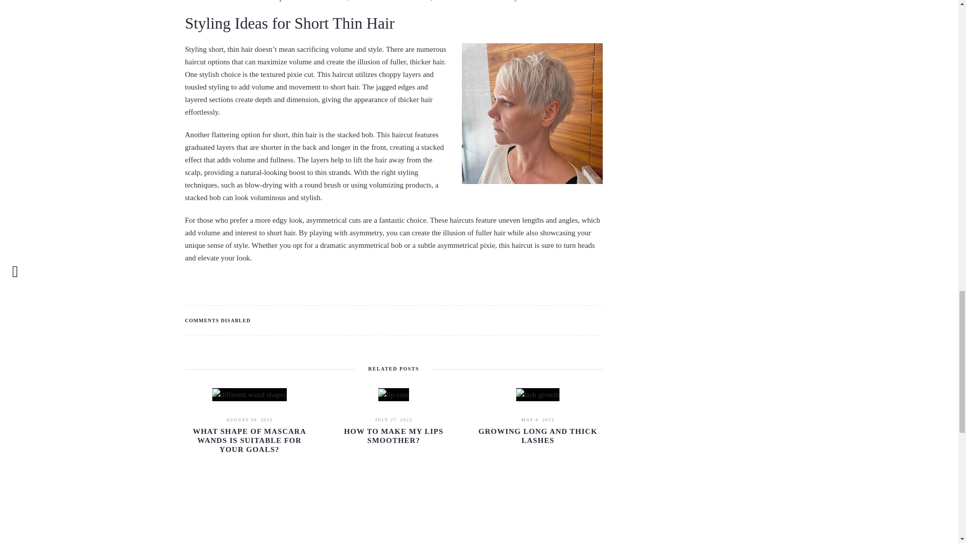  What do you see at coordinates (393, 435) in the screenshot?
I see `How To Make My Lips Smoother?` at bounding box center [393, 435].